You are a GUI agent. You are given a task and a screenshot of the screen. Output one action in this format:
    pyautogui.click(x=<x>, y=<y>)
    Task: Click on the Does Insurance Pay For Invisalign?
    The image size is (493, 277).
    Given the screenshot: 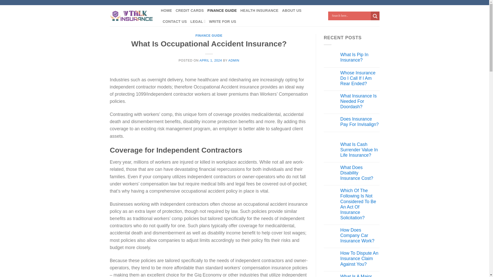 What is the action you would take?
    pyautogui.click(x=359, y=122)
    